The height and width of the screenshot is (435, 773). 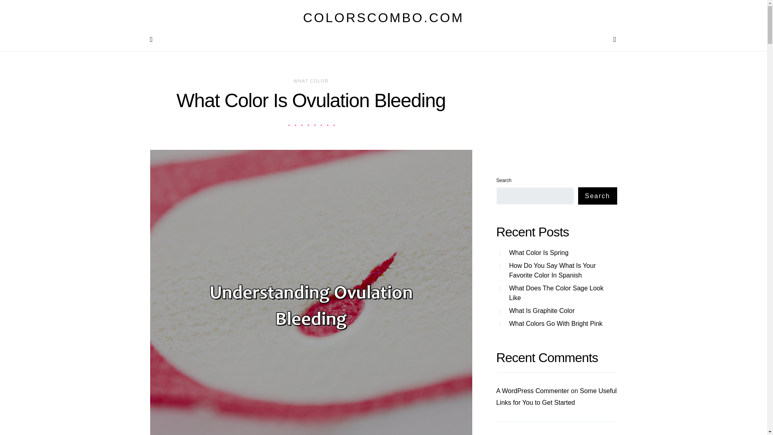 I want to click on WHAT COLOR, so click(x=311, y=81).